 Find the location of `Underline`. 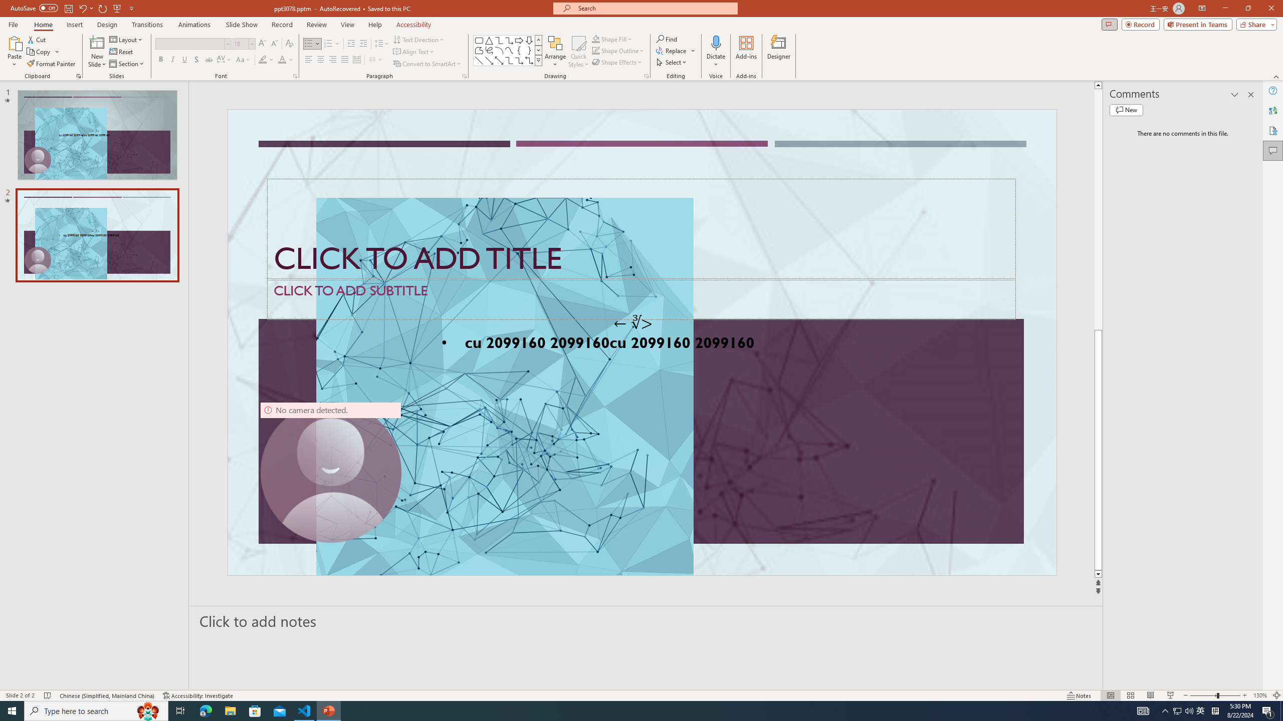

Underline is located at coordinates (184, 60).